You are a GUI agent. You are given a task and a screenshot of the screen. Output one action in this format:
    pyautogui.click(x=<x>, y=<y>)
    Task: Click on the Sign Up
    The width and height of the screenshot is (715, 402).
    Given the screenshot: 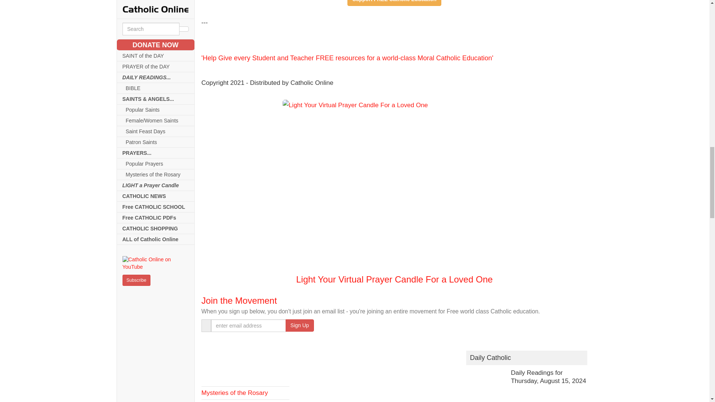 What is the action you would take?
    pyautogui.click(x=299, y=325)
    